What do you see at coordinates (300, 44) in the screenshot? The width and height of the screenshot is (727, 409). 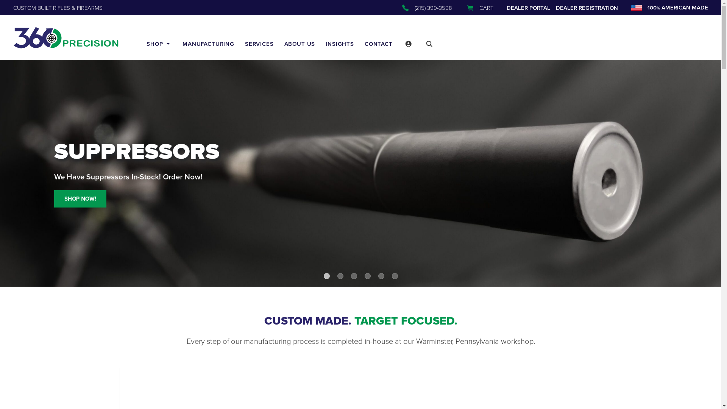 I see `ABOUT US` at bounding box center [300, 44].